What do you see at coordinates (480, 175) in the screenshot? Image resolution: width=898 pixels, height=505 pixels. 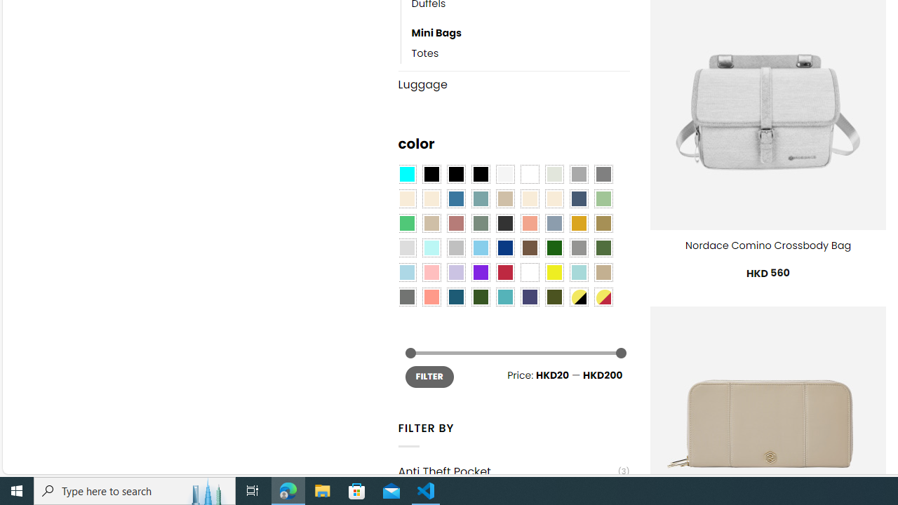 I see `Black-Brown` at bounding box center [480, 175].